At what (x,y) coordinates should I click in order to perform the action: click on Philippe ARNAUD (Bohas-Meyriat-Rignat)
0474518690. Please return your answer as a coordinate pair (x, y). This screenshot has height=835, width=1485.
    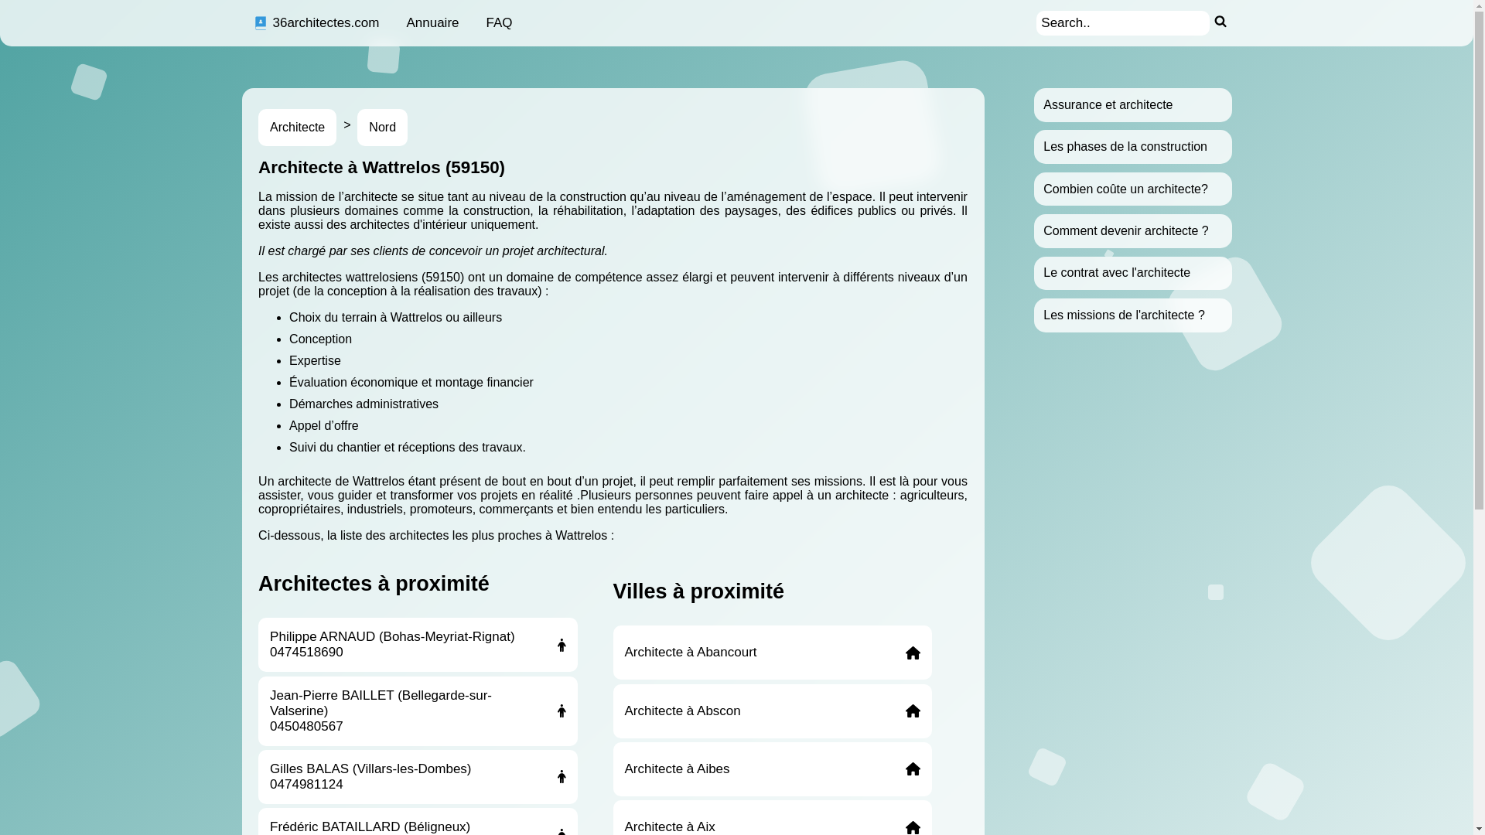
    Looking at the image, I should click on (418, 645).